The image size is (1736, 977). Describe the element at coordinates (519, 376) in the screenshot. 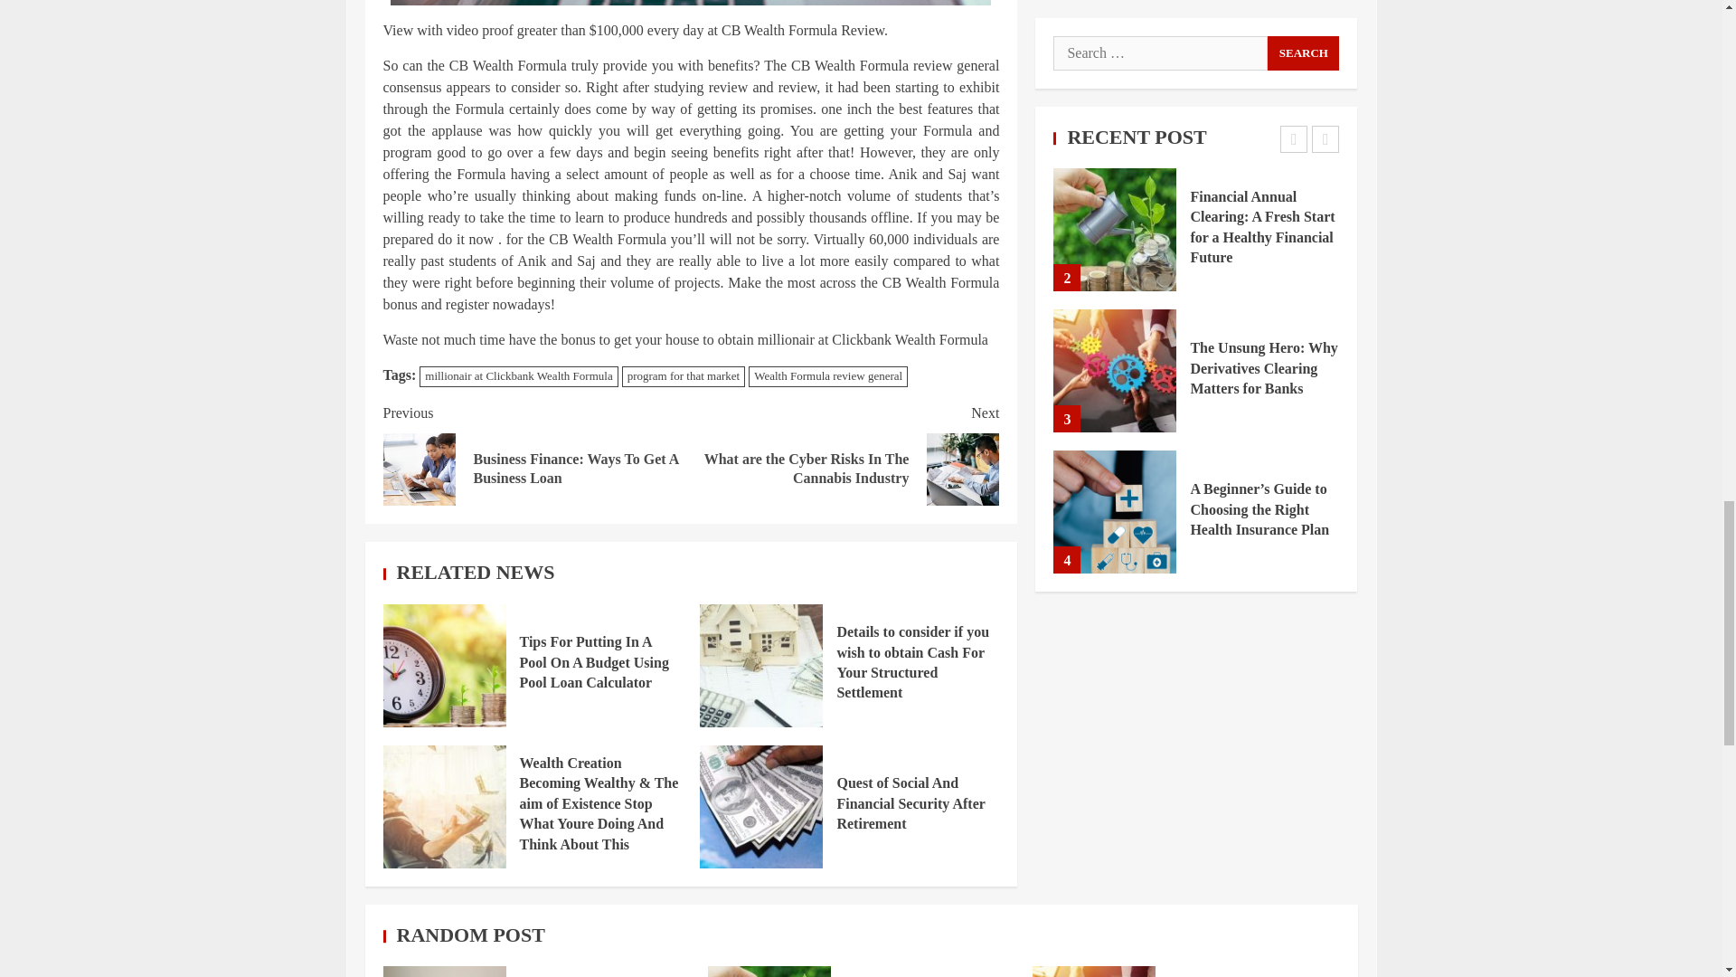

I see `millionair at Clickbank Wealth Formula` at that location.